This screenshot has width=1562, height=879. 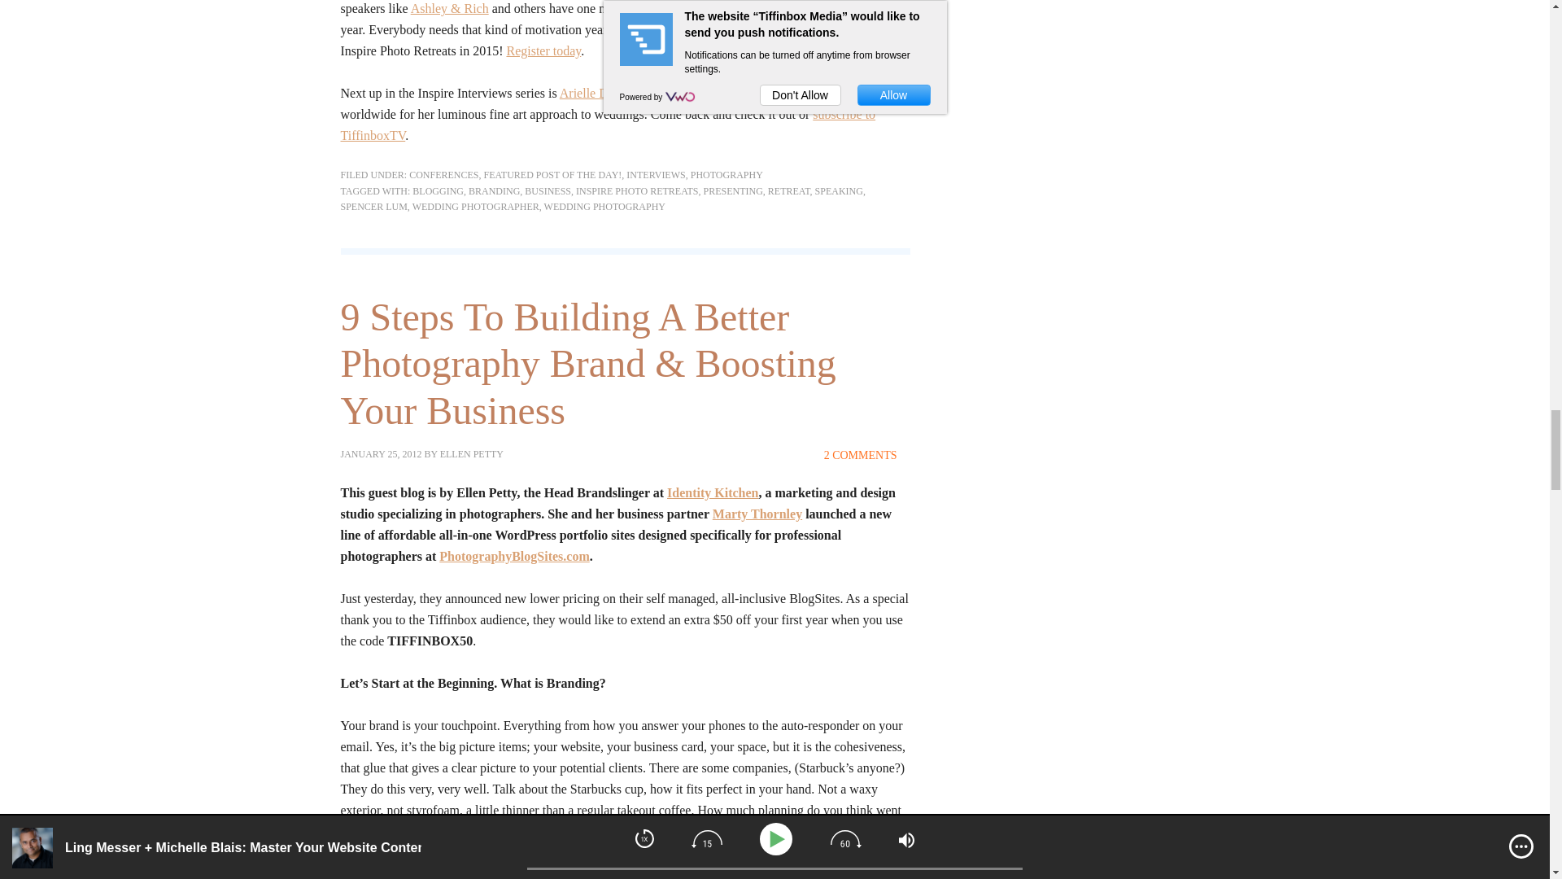 What do you see at coordinates (472, 453) in the screenshot?
I see `ELLEN PETTY` at bounding box center [472, 453].